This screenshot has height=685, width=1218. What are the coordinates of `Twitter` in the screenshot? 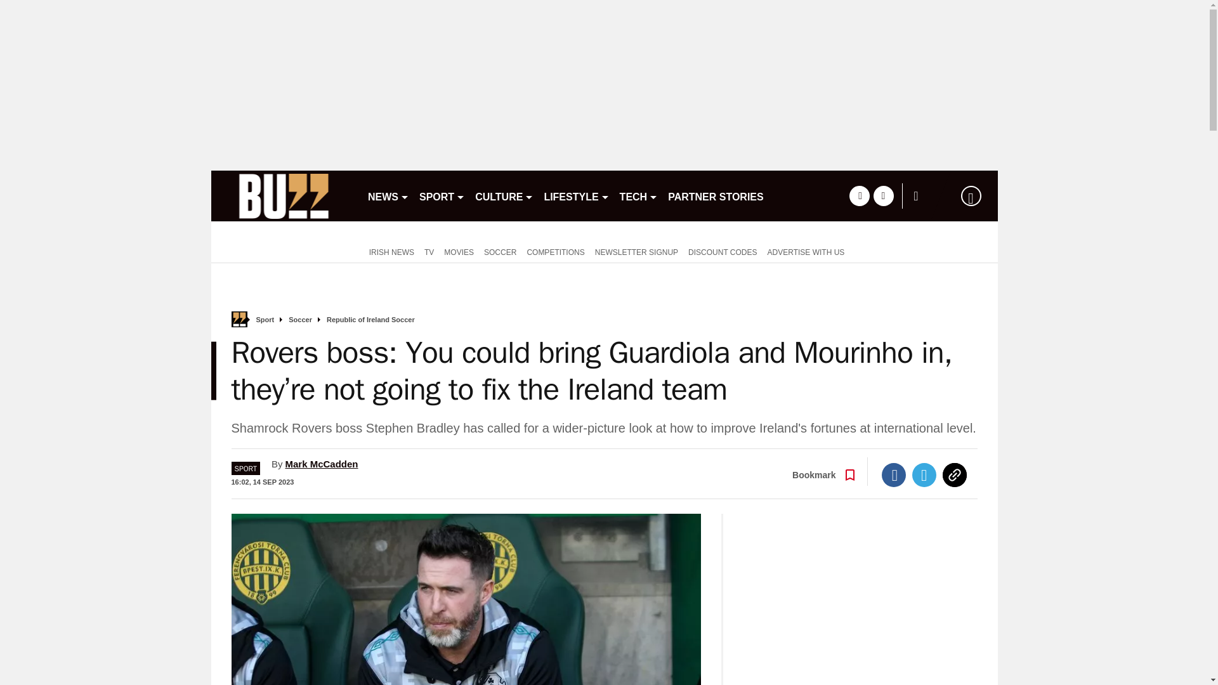 It's located at (924, 474).